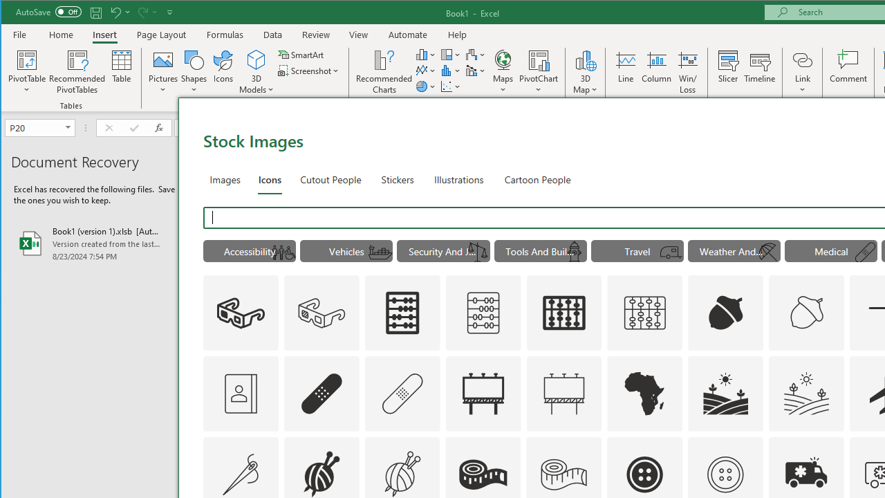 The width and height of the screenshot is (885, 498). Describe the element at coordinates (539, 72) in the screenshot. I see `PivotChart` at that location.